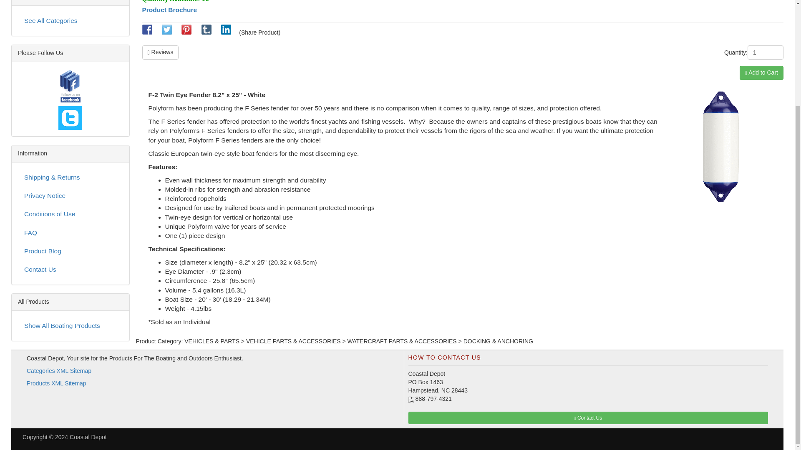  What do you see at coordinates (765, 52) in the screenshot?
I see `1` at bounding box center [765, 52].